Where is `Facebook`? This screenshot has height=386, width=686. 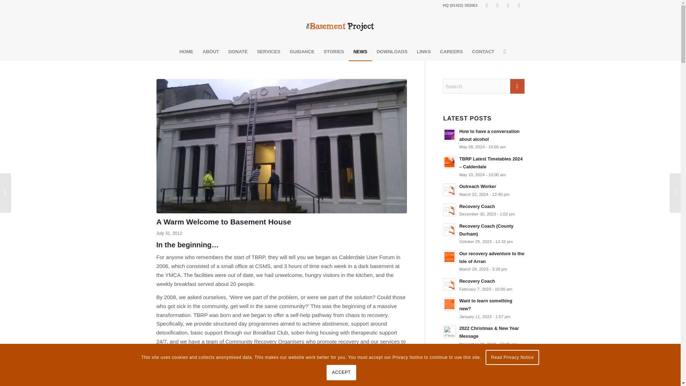 Facebook is located at coordinates (487, 5).